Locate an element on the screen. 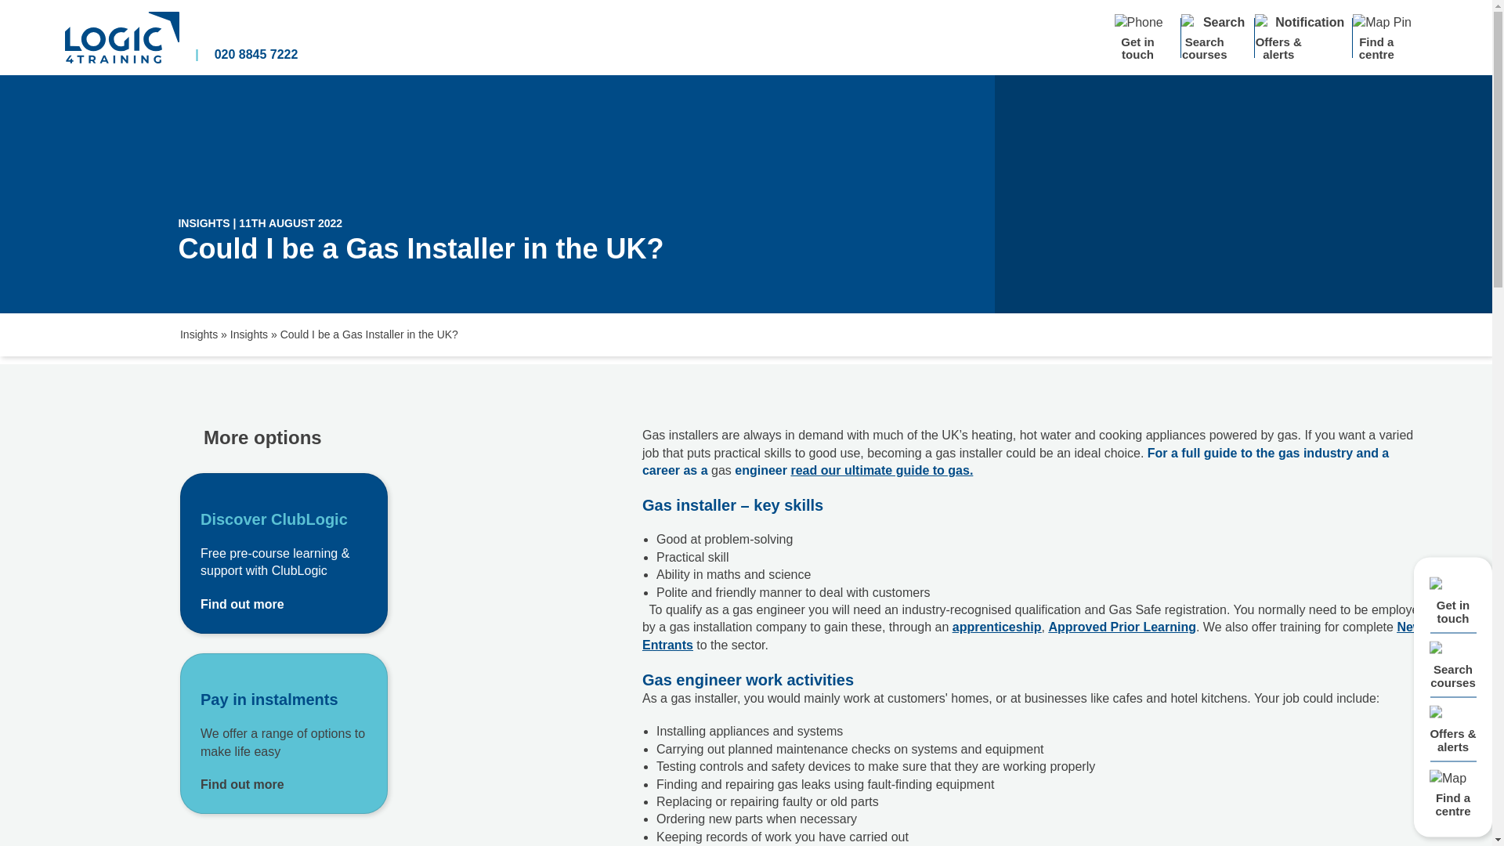  Find out more is located at coordinates (284, 605).